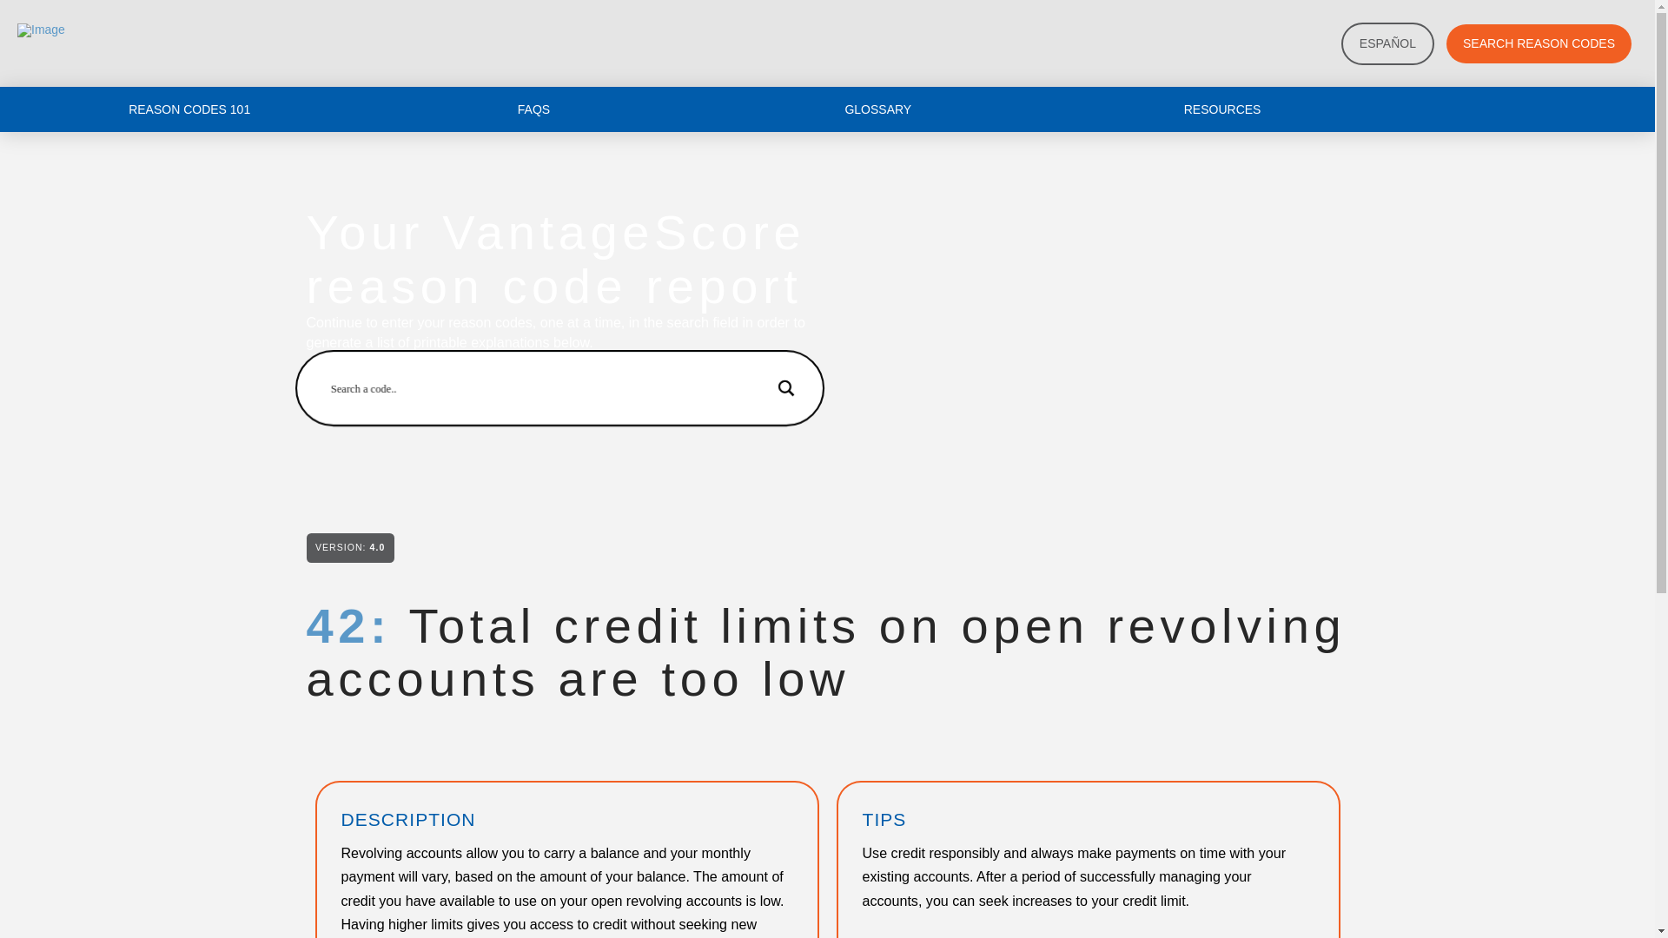 The width and height of the screenshot is (1668, 938). Describe the element at coordinates (533, 109) in the screenshot. I see `FAQS` at that location.